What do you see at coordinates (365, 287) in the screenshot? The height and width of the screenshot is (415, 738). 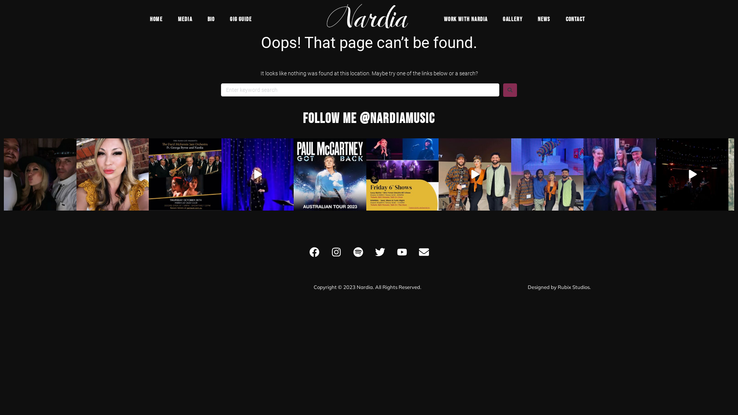 I see `Nardia` at bounding box center [365, 287].